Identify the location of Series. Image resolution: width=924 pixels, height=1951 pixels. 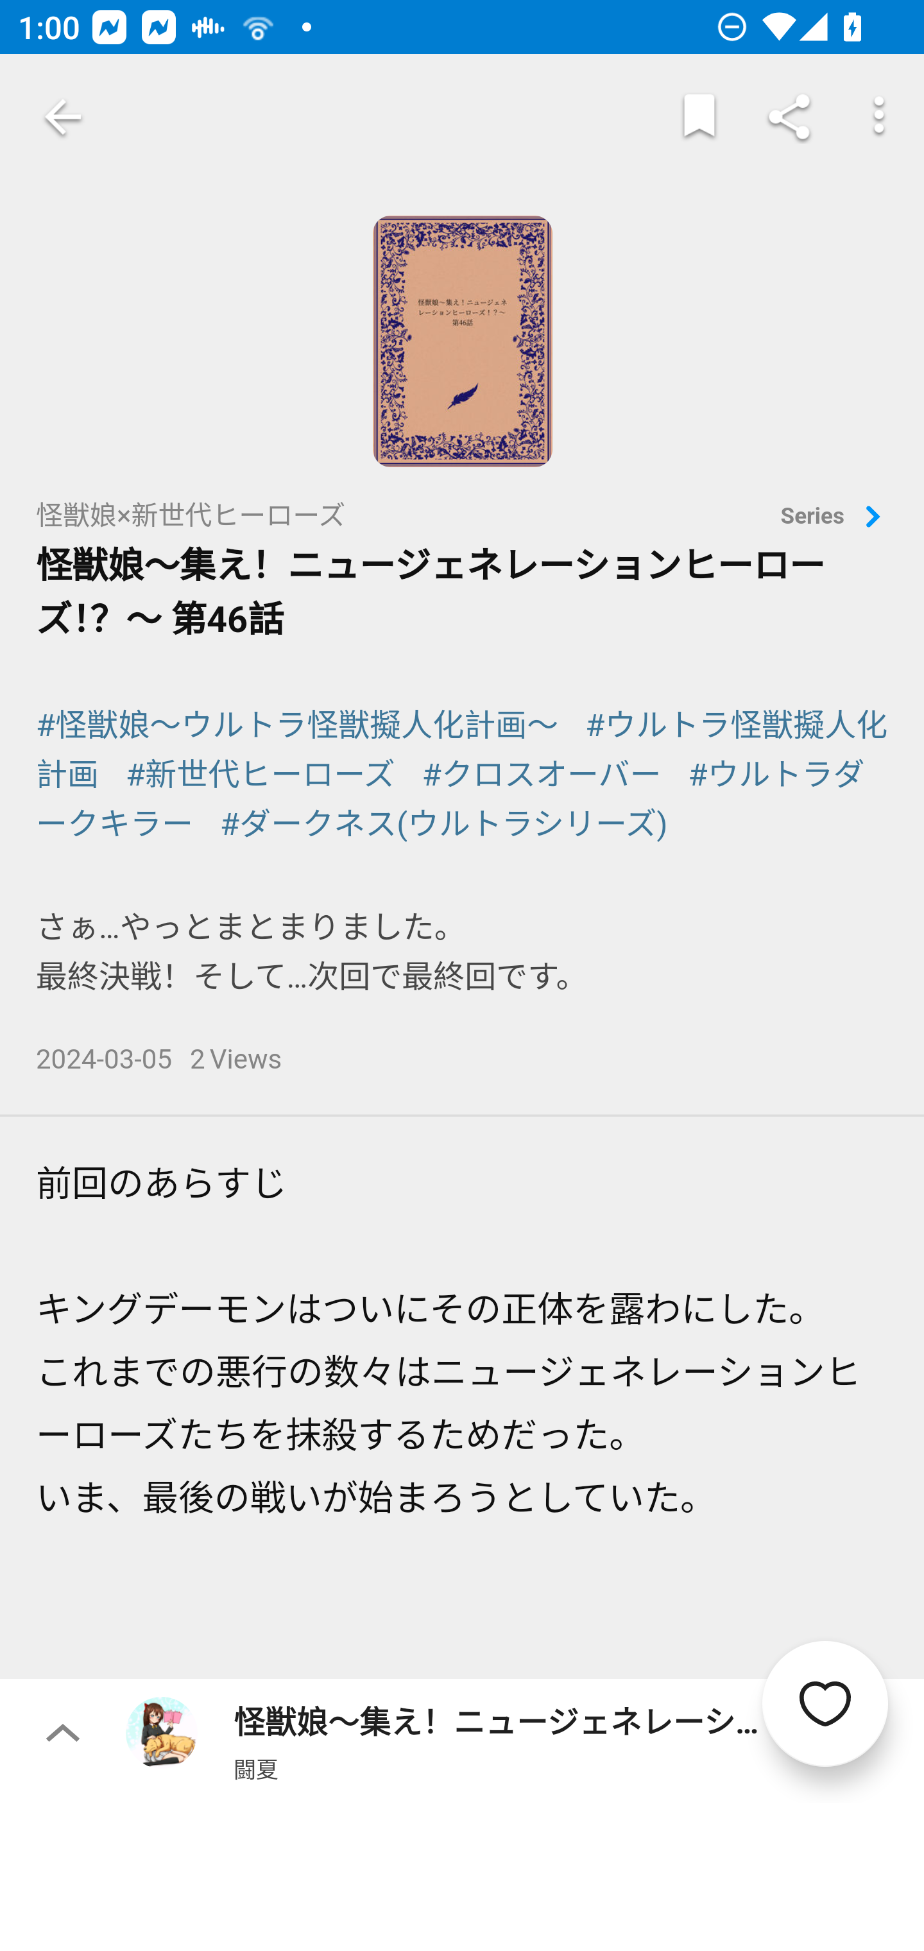
(835, 518).